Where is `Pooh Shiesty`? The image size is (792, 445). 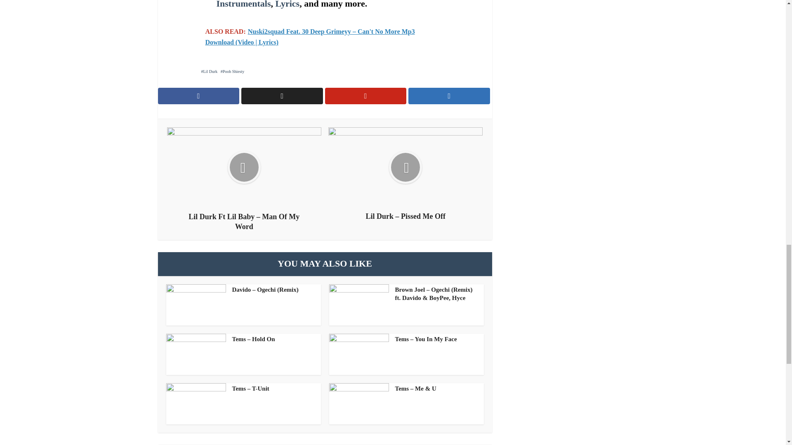
Pooh Shiesty is located at coordinates (233, 72).